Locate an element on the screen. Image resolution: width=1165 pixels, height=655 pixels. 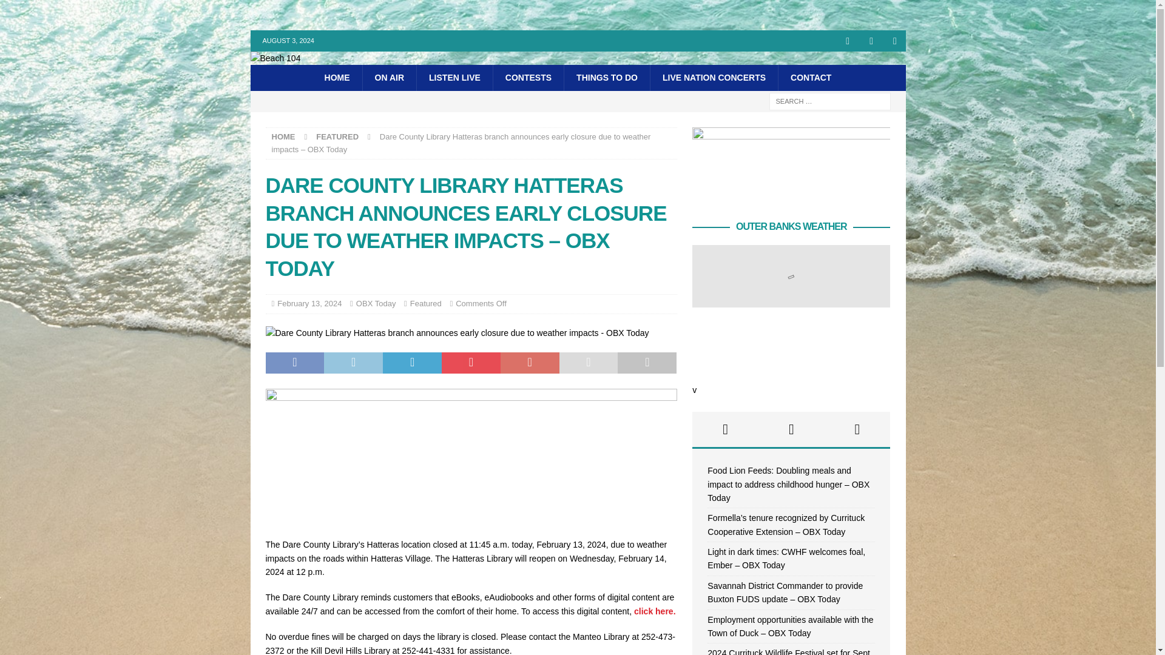
image is located at coordinates (471, 519).